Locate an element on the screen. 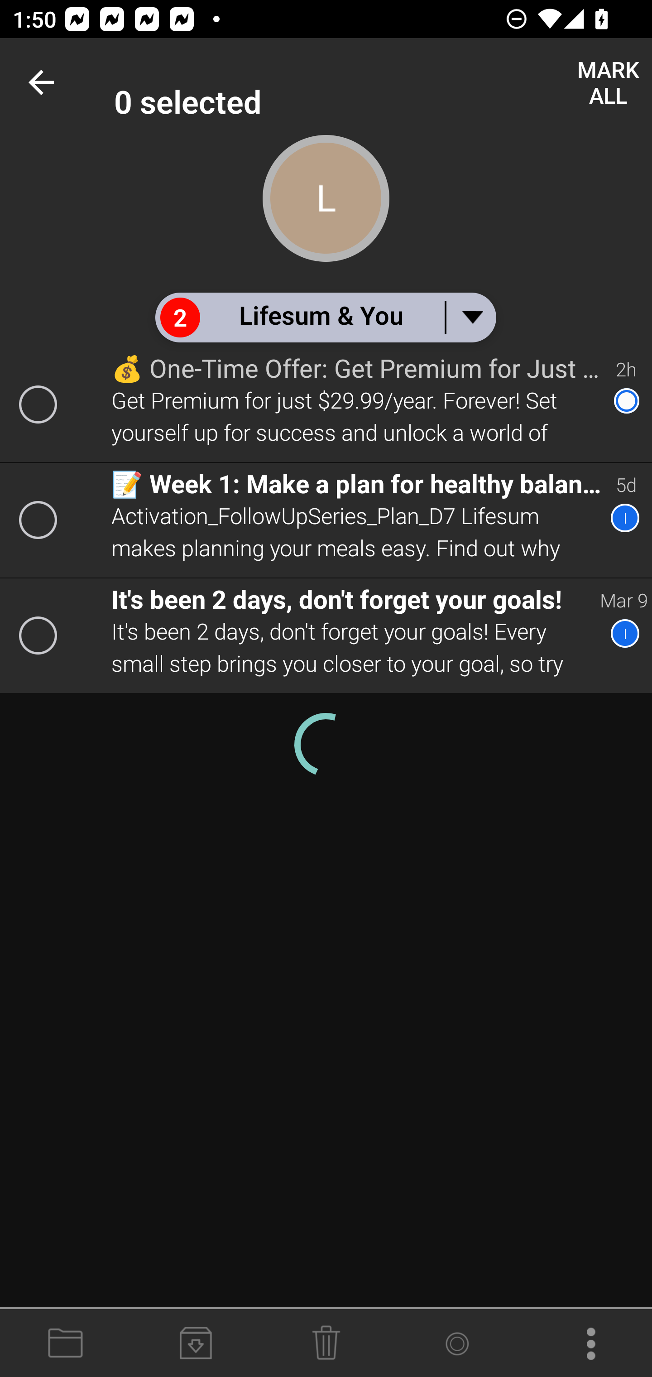 This screenshot has width=652, height=1377. Delete is located at coordinates (326, 1343).